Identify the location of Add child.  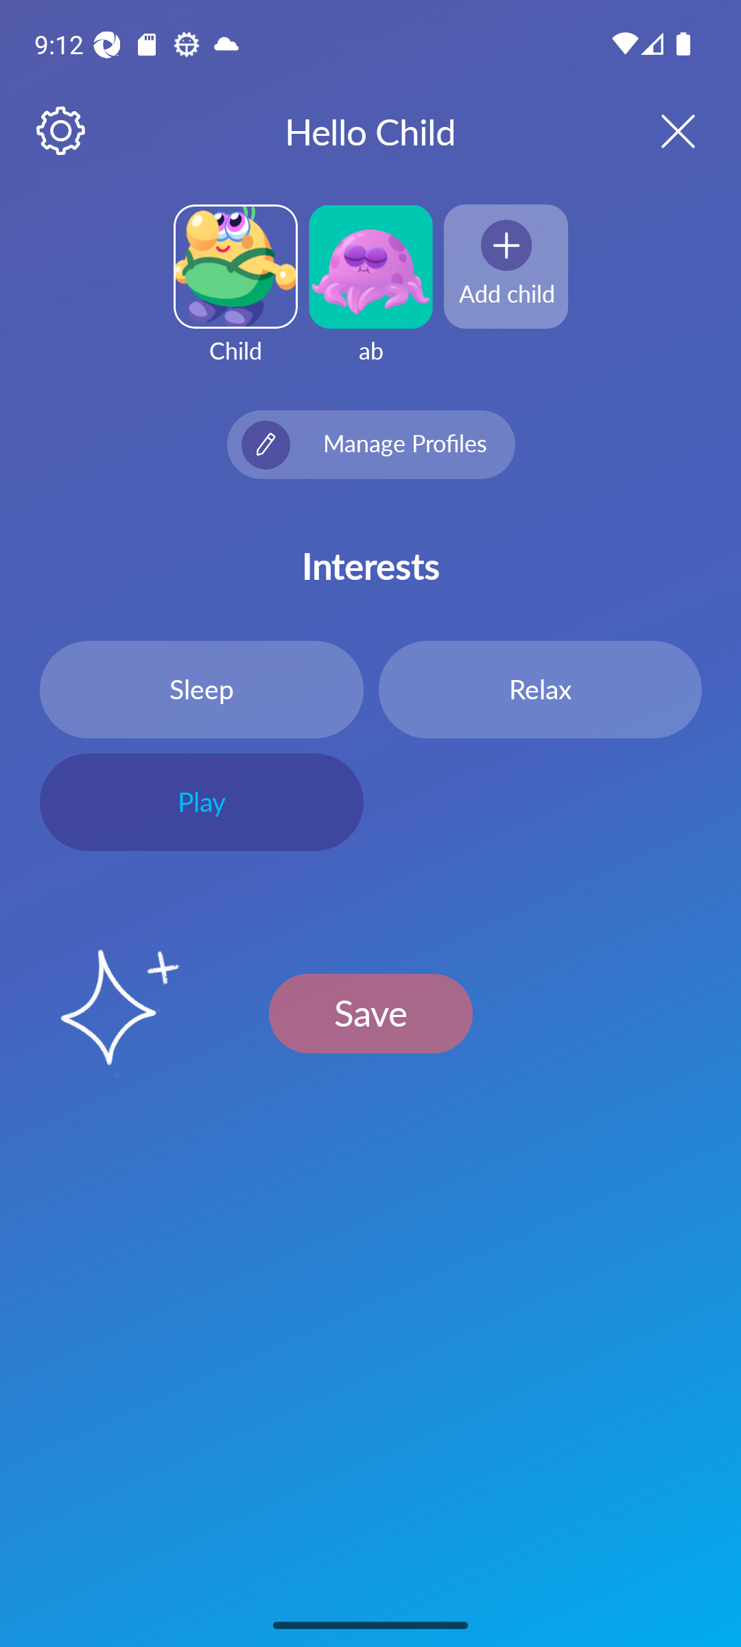
(506, 266).